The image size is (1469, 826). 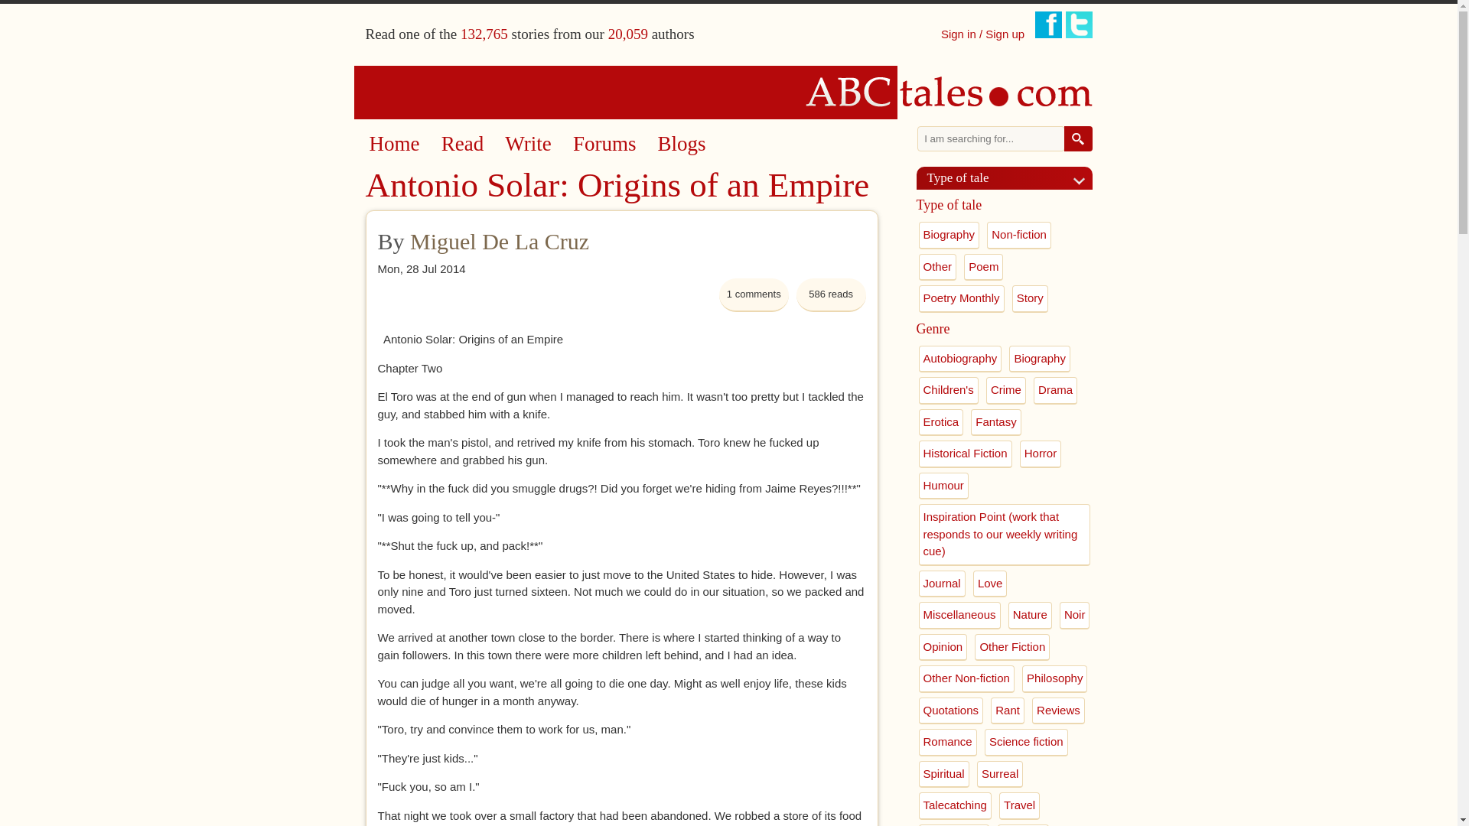 I want to click on Poem, so click(x=983, y=268).